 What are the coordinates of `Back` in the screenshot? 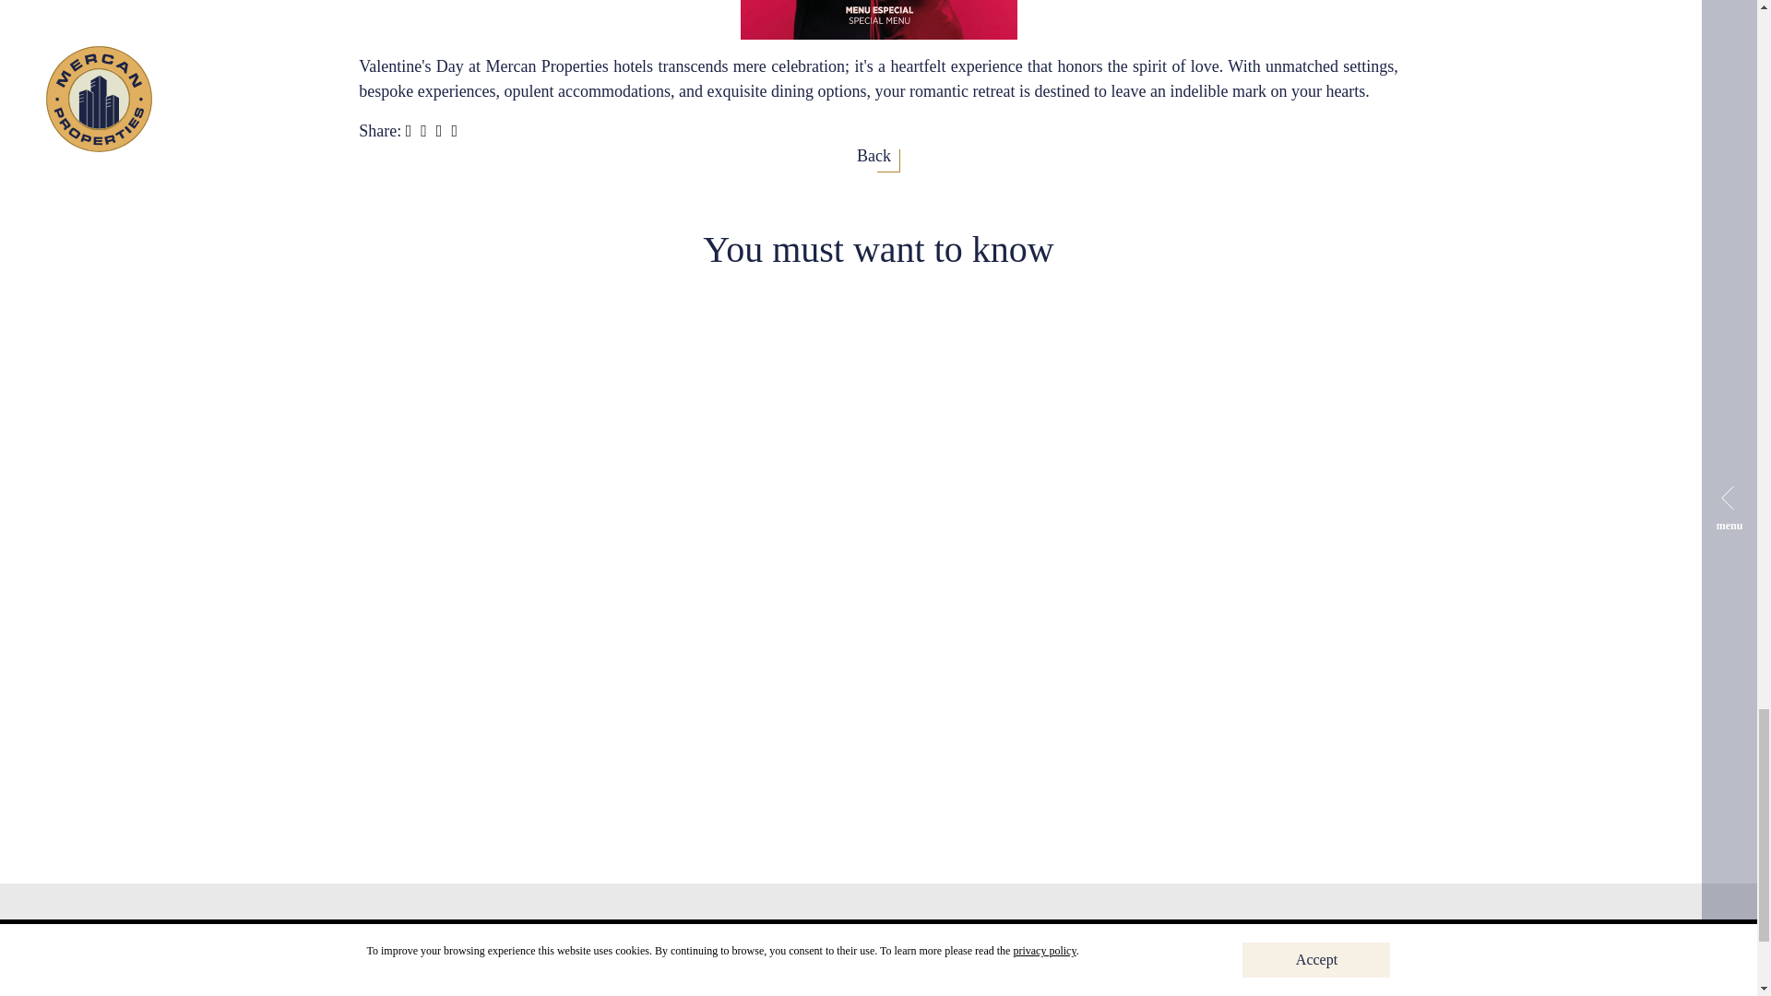 It's located at (878, 157).